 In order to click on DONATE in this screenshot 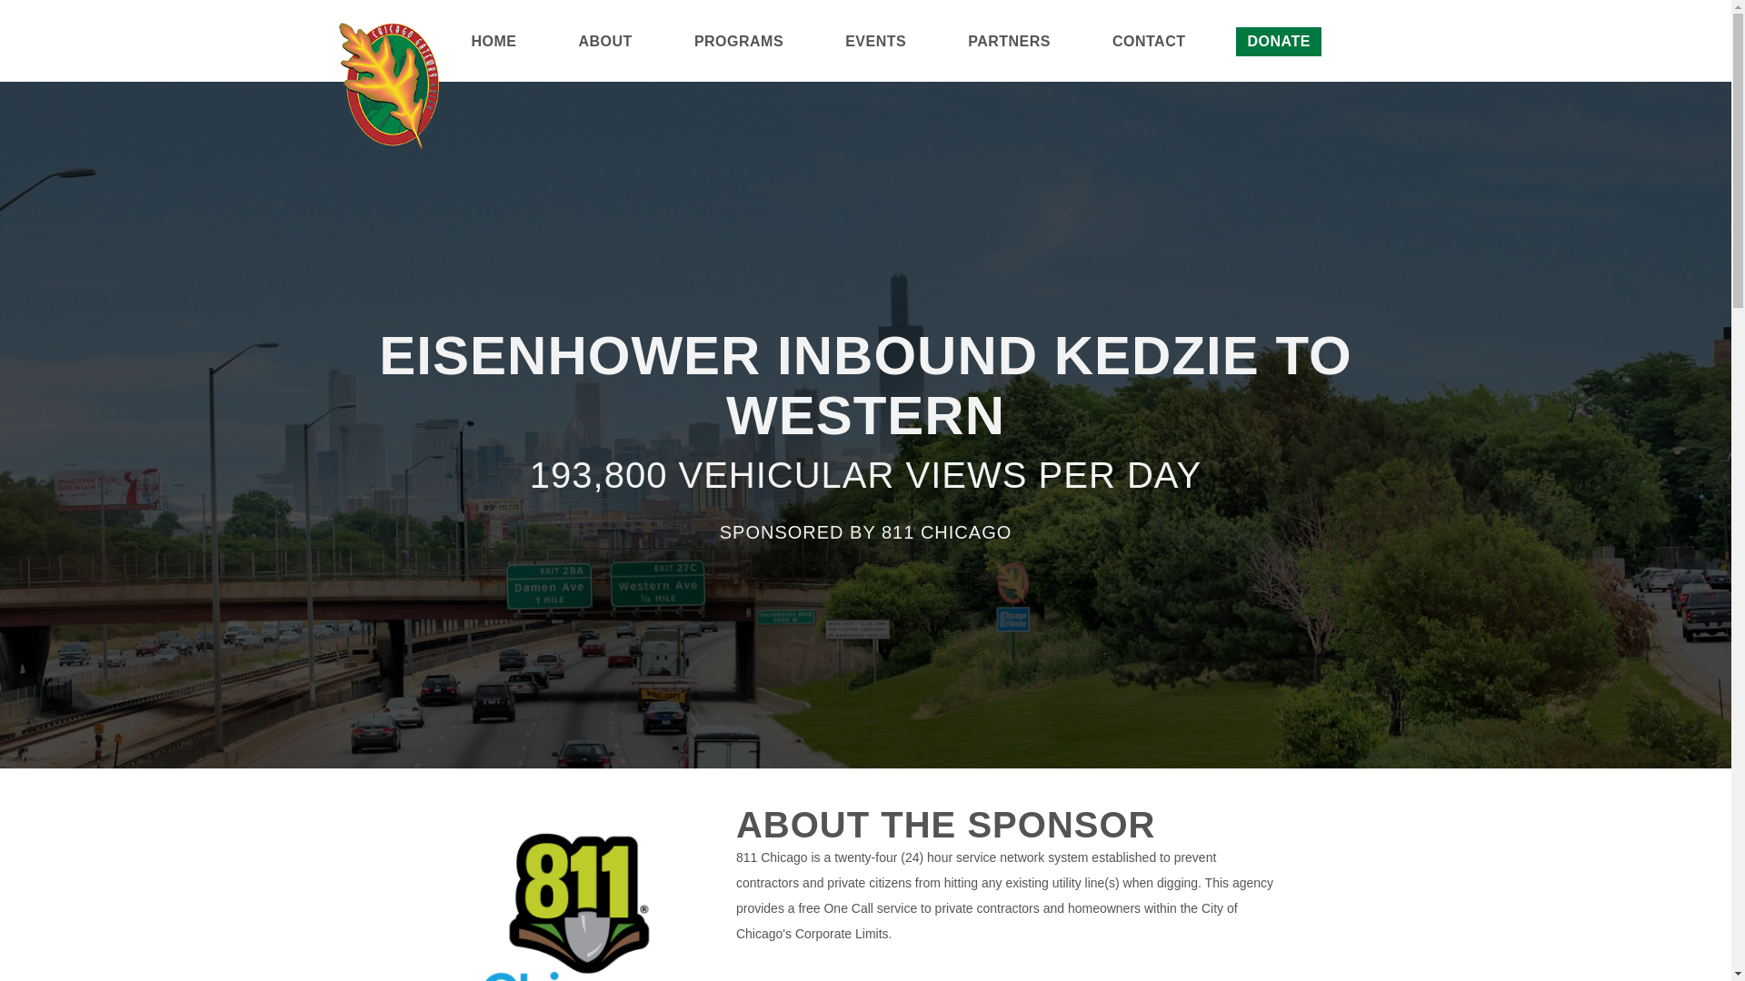, I will do `click(1279, 58)`.